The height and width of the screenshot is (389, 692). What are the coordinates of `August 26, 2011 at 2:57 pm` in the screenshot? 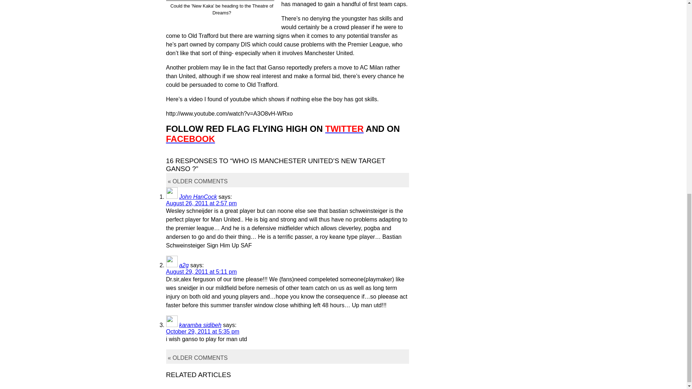 It's located at (201, 203).